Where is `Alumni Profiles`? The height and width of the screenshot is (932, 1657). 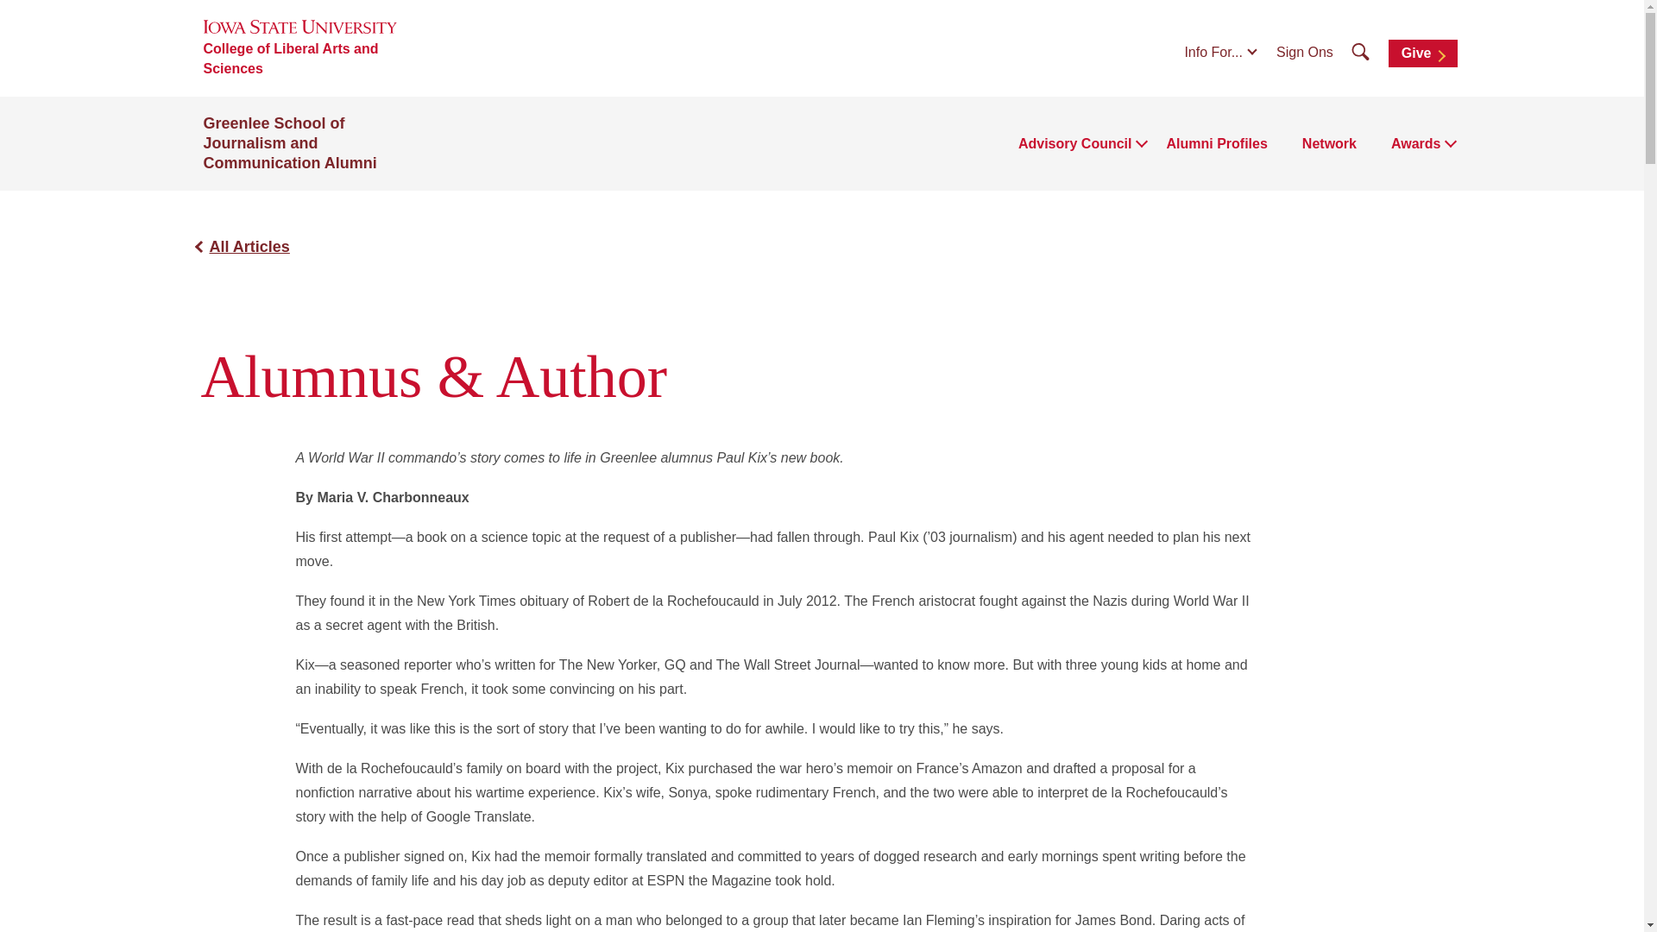
Alumni Profiles is located at coordinates (1217, 144).